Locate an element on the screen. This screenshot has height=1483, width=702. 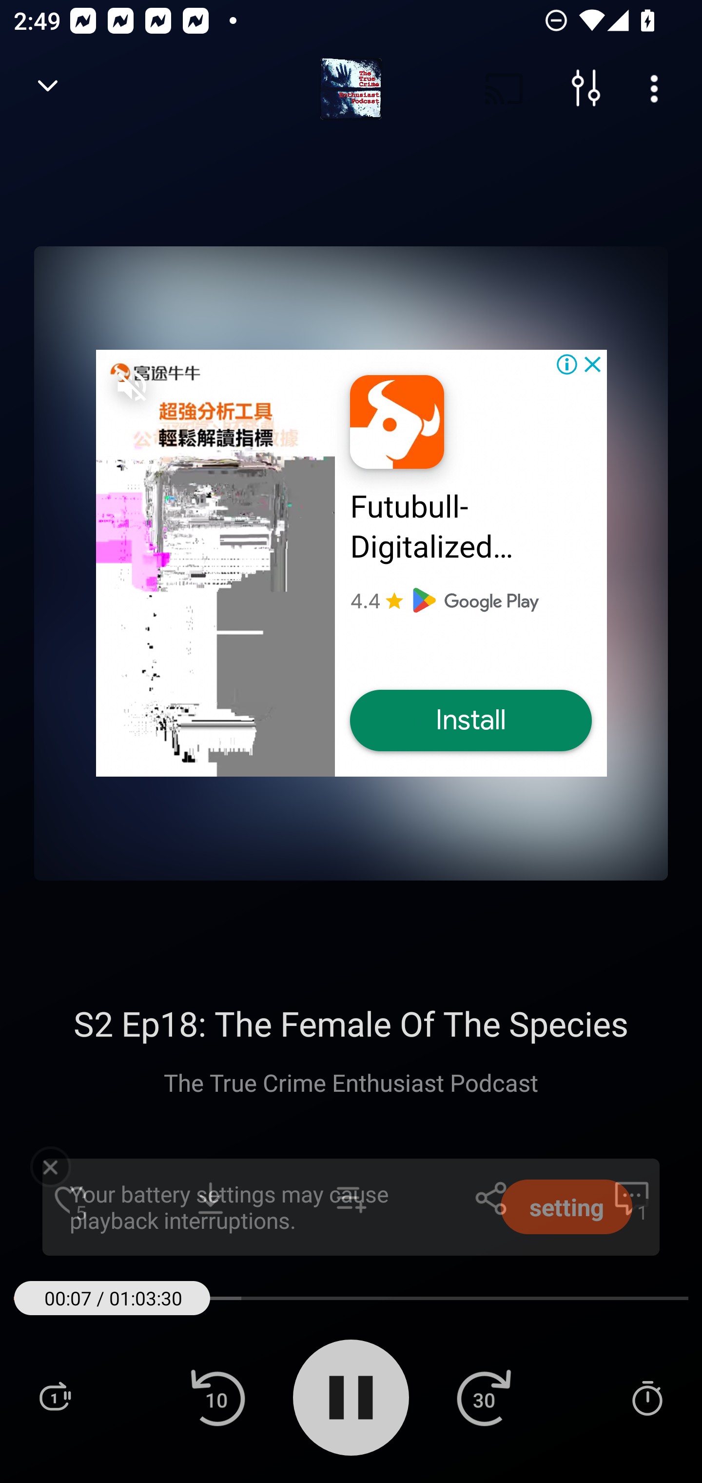
Sleep Timer  is located at coordinates (647, 1397).